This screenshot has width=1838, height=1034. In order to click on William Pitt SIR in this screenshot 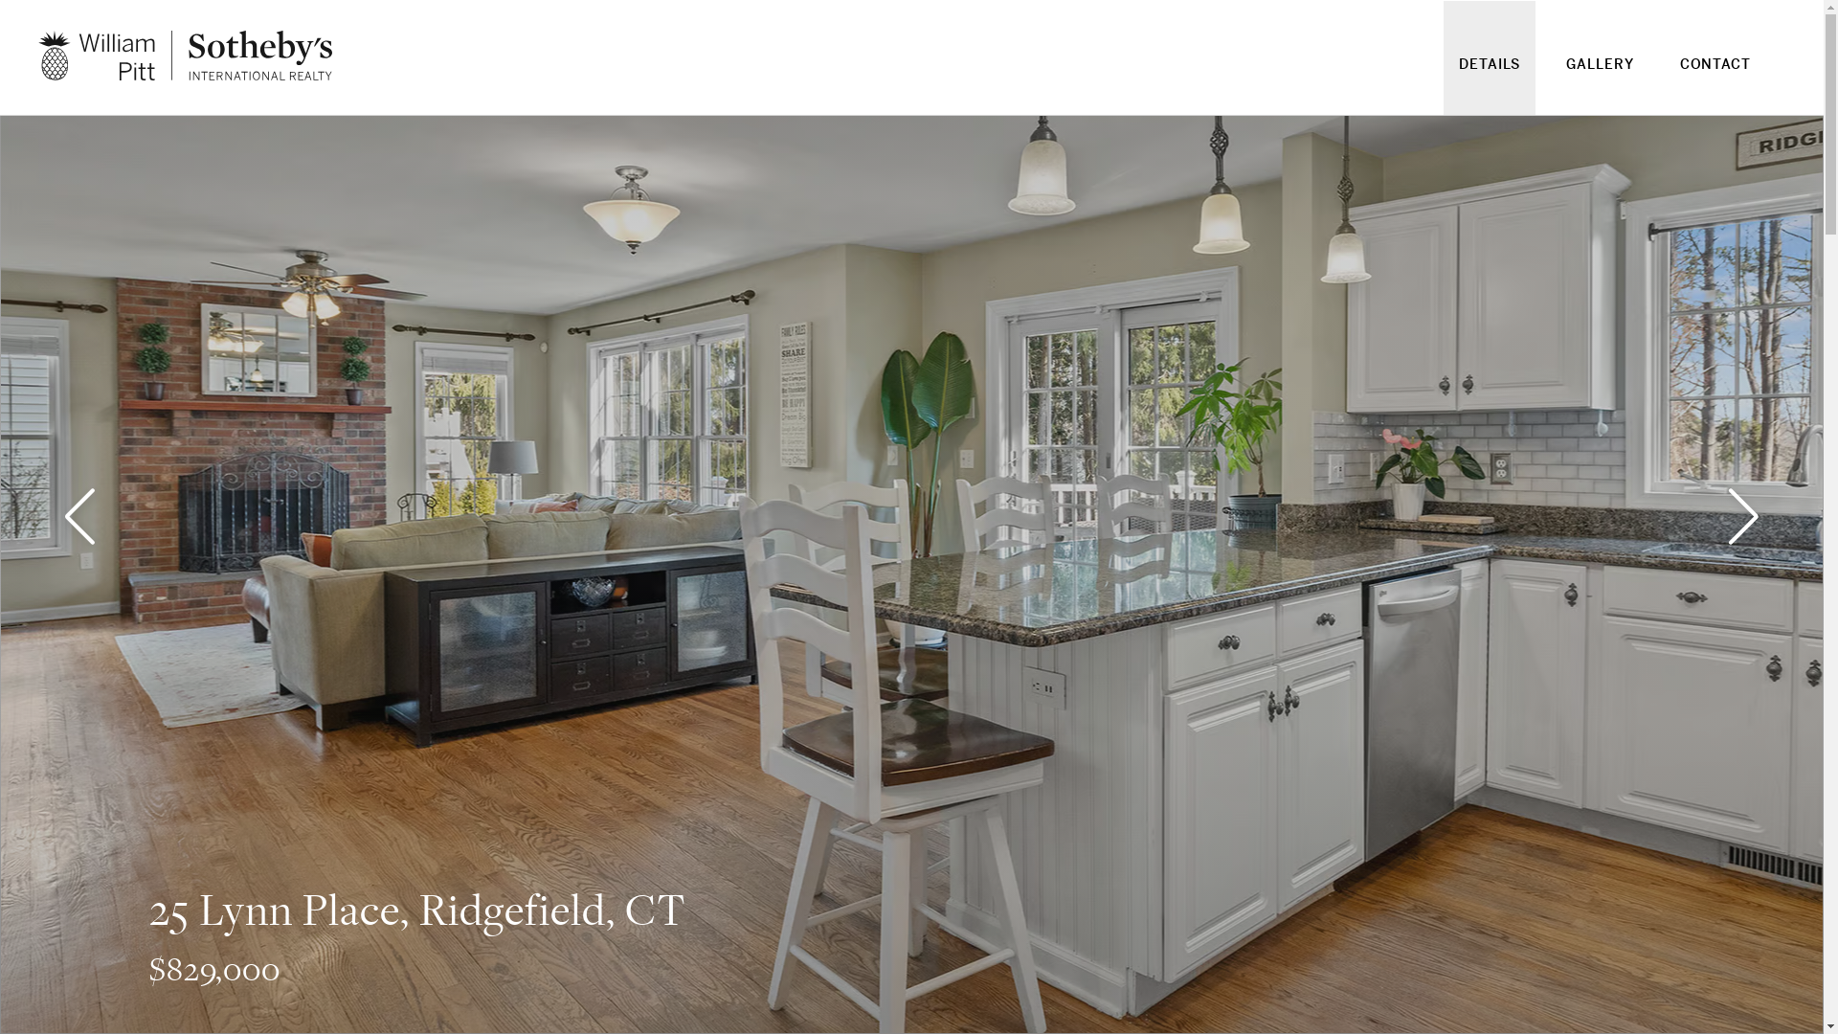, I will do `click(186, 56)`.